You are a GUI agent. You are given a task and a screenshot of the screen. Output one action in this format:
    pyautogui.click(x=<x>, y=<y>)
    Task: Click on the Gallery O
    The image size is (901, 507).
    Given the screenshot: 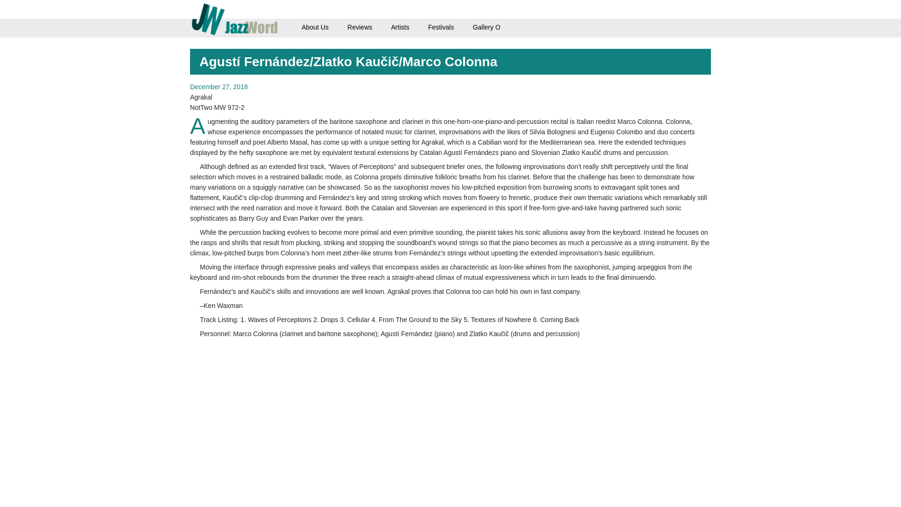 What is the action you would take?
    pyautogui.click(x=486, y=27)
    